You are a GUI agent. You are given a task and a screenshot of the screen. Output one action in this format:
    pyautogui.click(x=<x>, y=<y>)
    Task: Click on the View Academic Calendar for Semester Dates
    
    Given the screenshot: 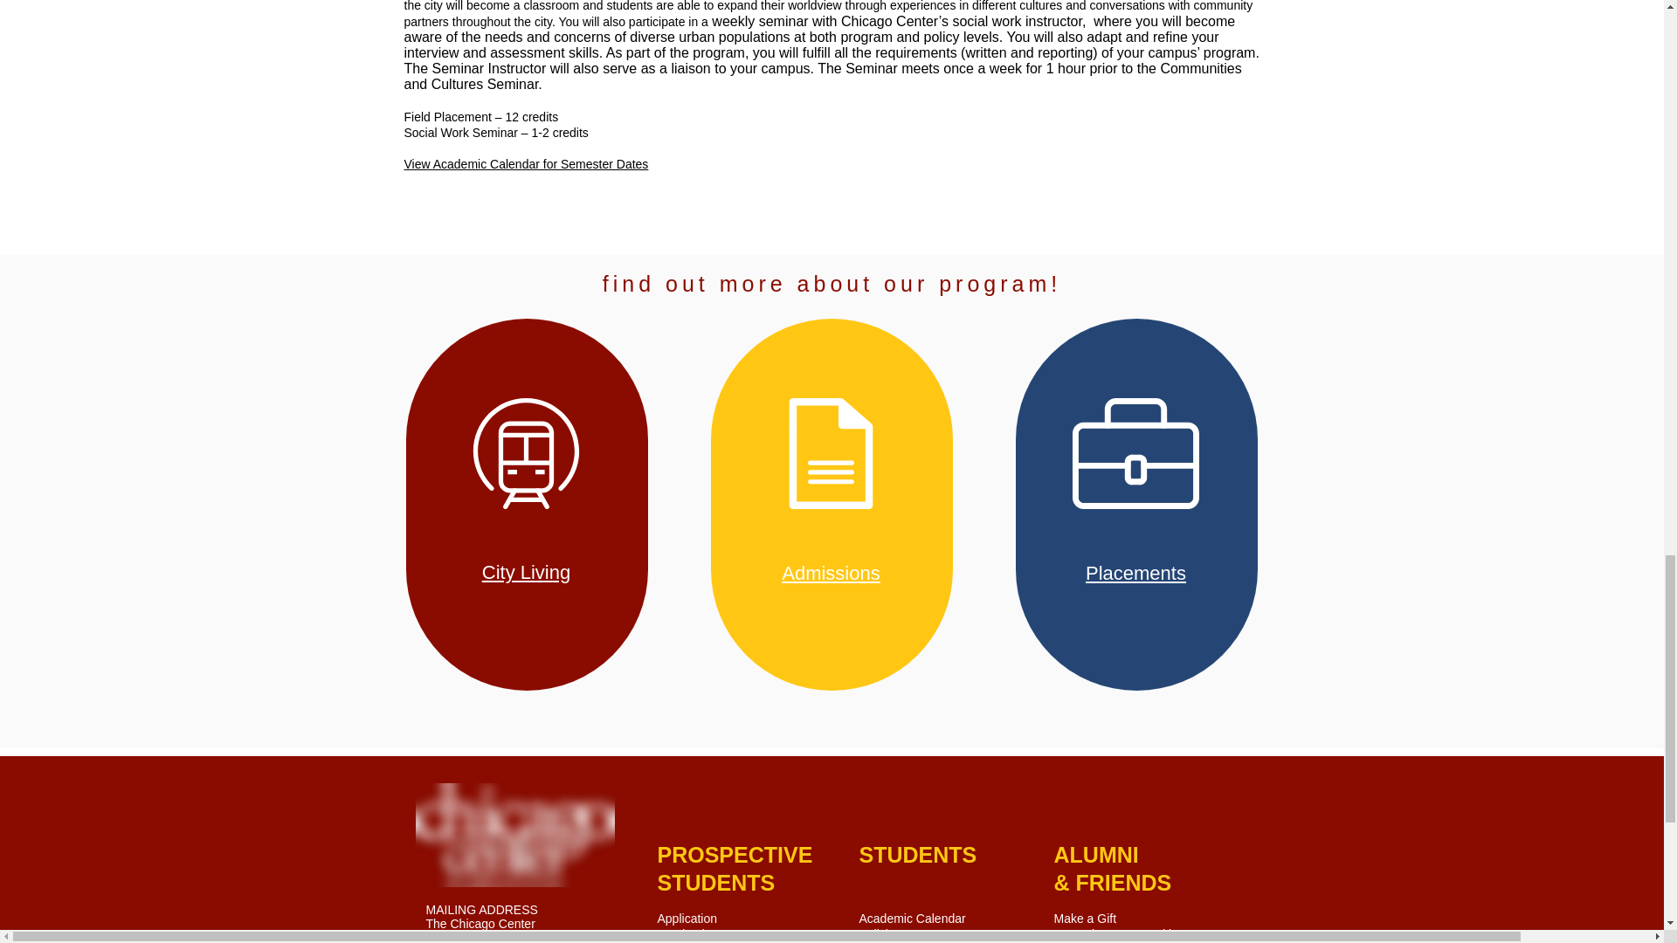 What is the action you would take?
    pyautogui.click(x=526, y=164)
    